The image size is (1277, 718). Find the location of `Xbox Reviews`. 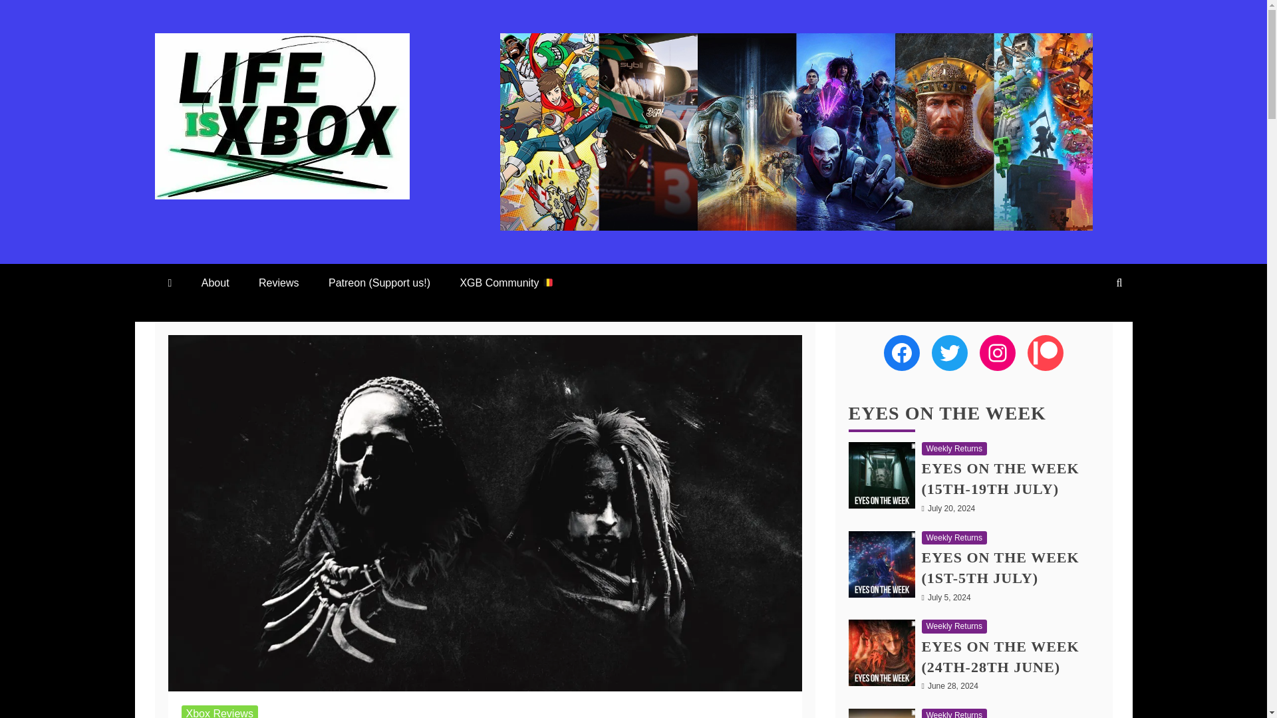

Xbox Reviews is located at coordinates (219, 711).